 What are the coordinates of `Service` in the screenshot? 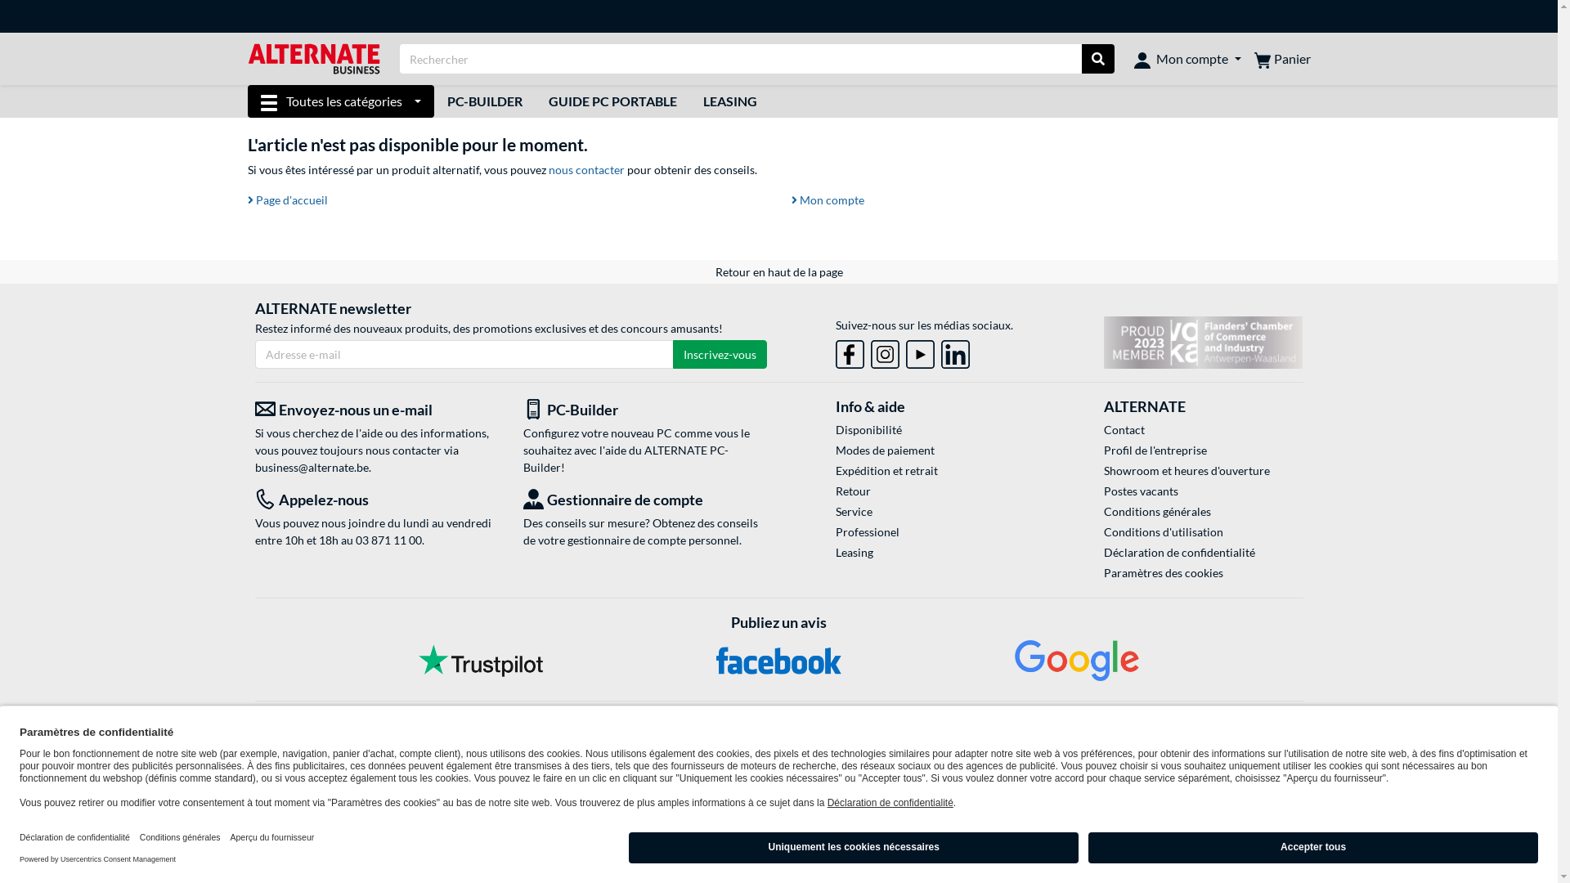 It's located at (935, 512).